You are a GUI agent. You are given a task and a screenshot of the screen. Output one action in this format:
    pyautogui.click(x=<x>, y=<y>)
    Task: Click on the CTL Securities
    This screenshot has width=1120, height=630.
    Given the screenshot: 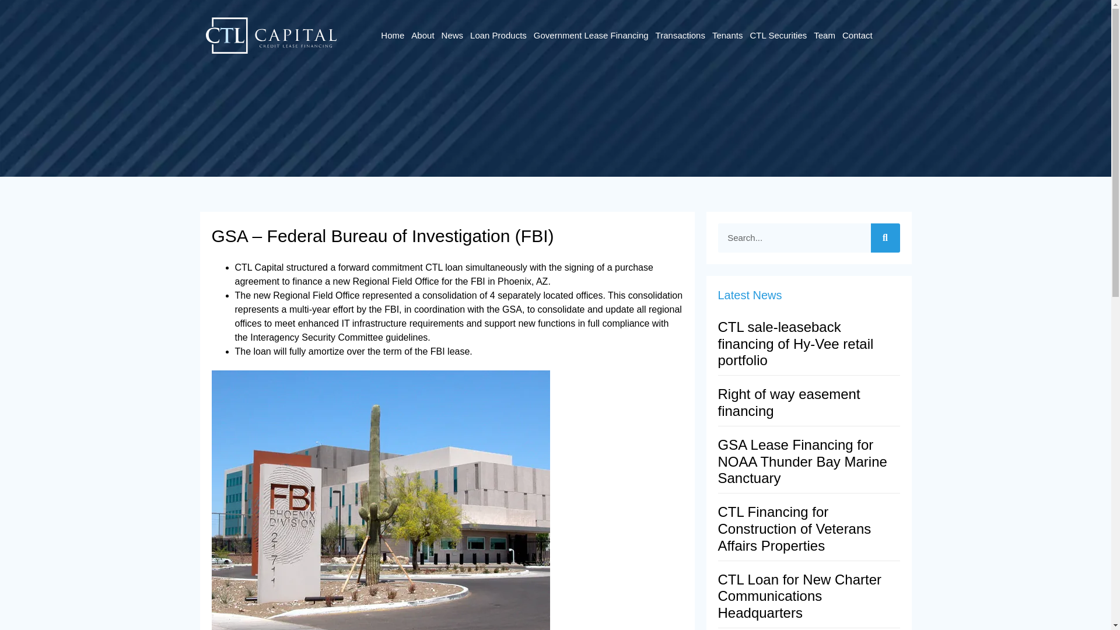 What is the action you would take?
    pyautogui.click(x=778, y=35)
    